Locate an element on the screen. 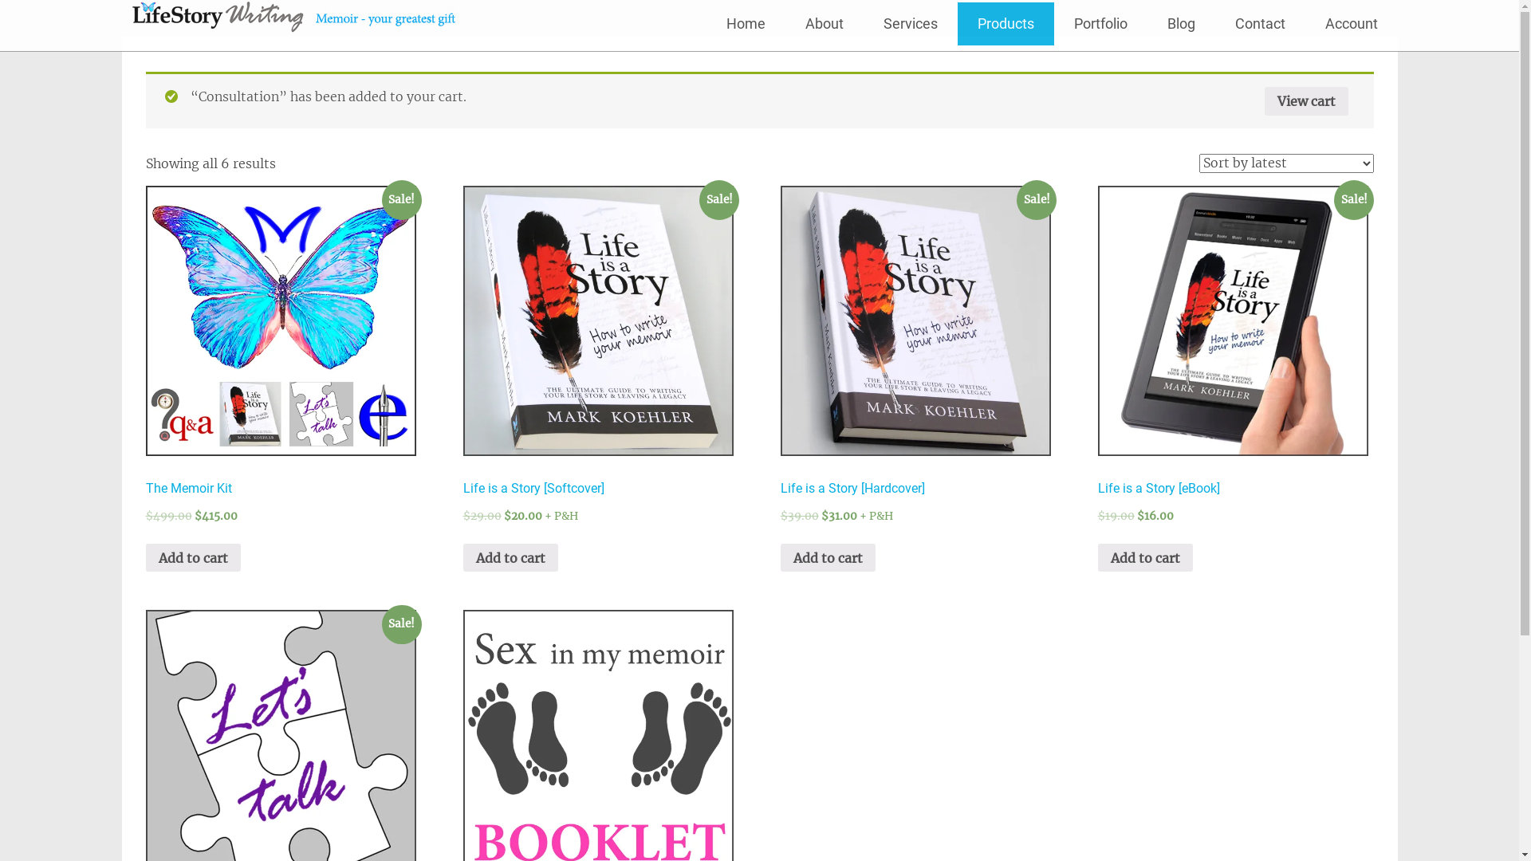 The width and height of the screenshot is (1531, 861). Blog is located at coordinates (1180, 24).